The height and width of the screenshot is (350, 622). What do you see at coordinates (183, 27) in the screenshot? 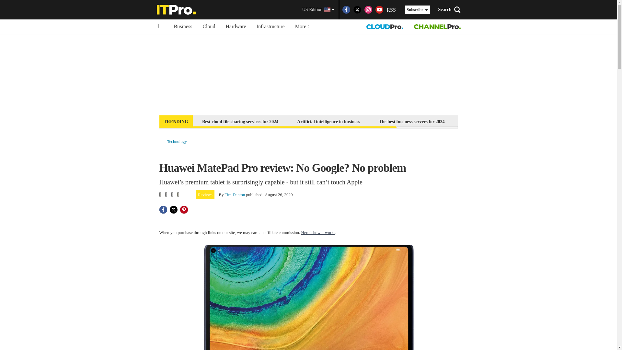
I see `Business` at bounding box center [183, 27].